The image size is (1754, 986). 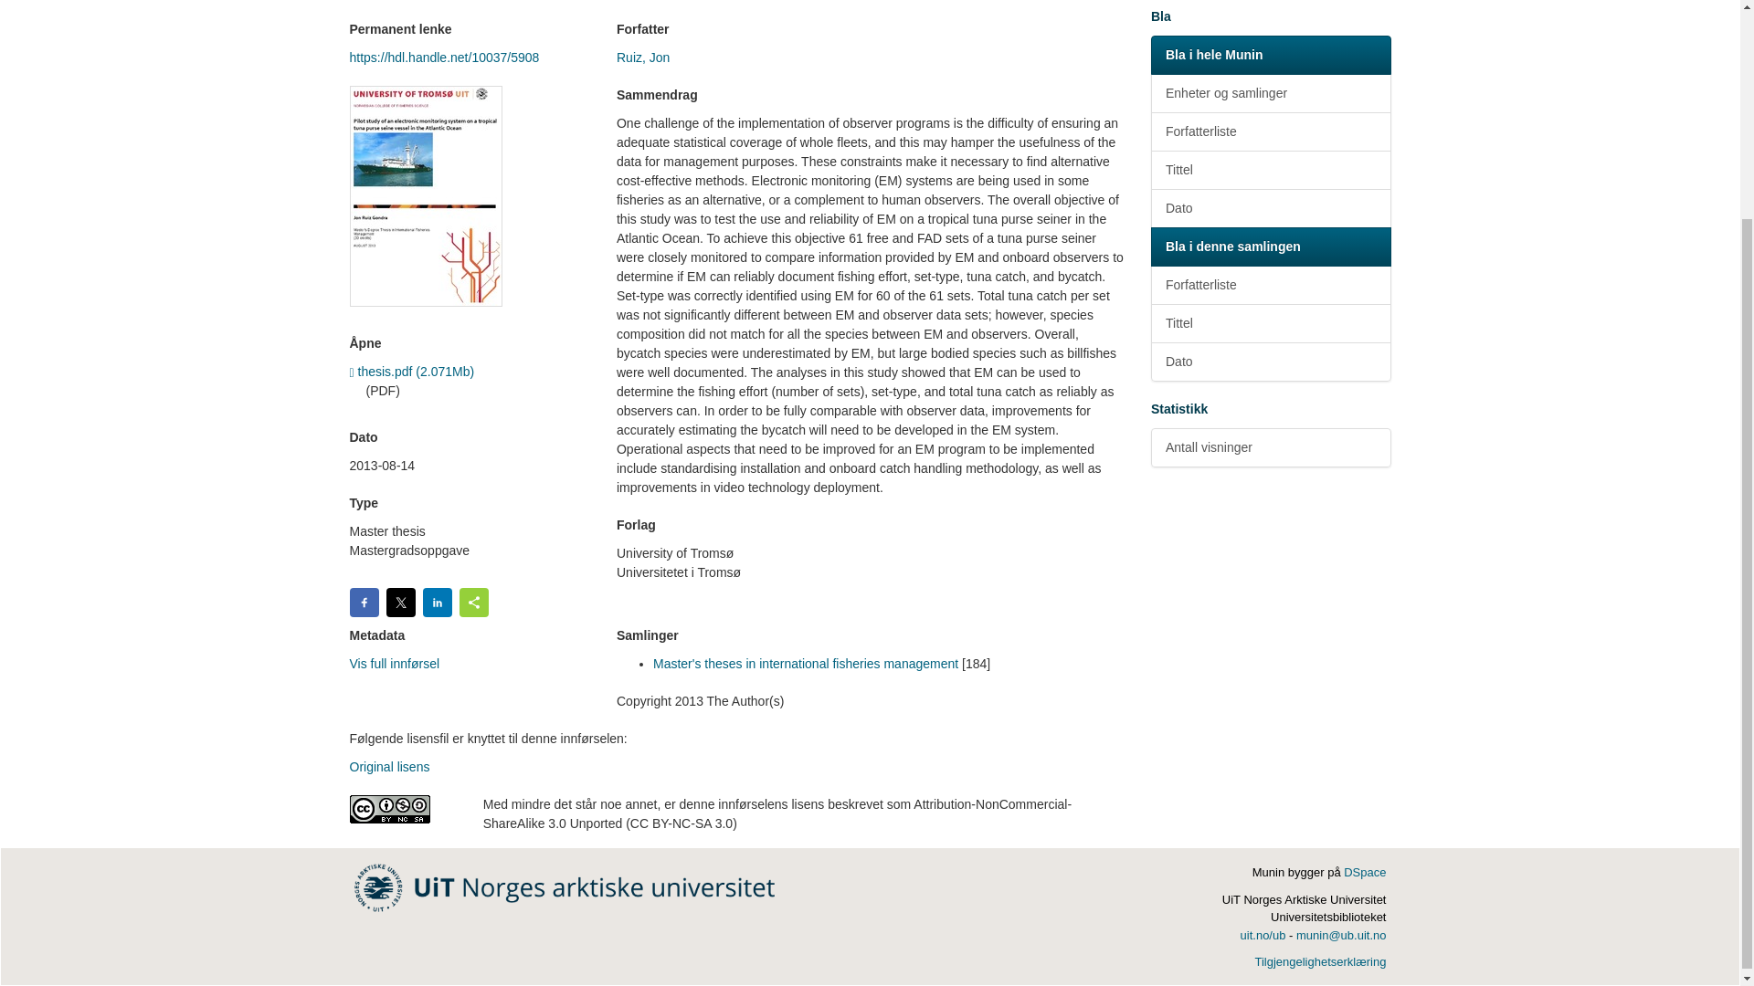 What do you see at coordinates (1270, 208) in the screenshot?
I see `Dato` at bounding box center [1270, 208].